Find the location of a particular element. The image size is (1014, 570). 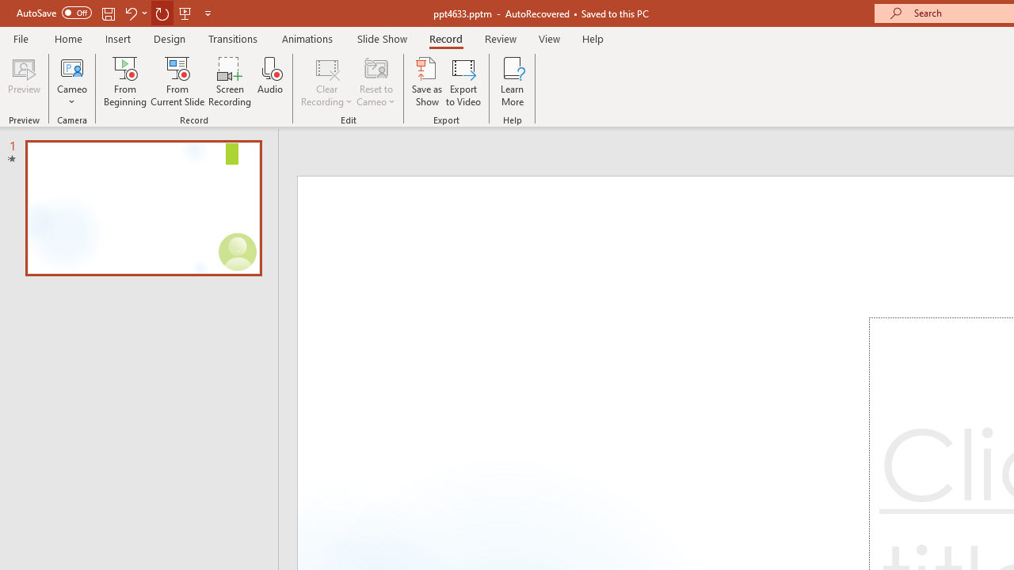

Redo is located at coordinates (162, 13).